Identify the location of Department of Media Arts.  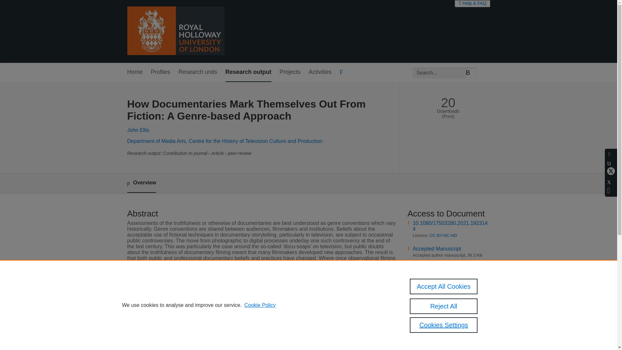
(156, 141).